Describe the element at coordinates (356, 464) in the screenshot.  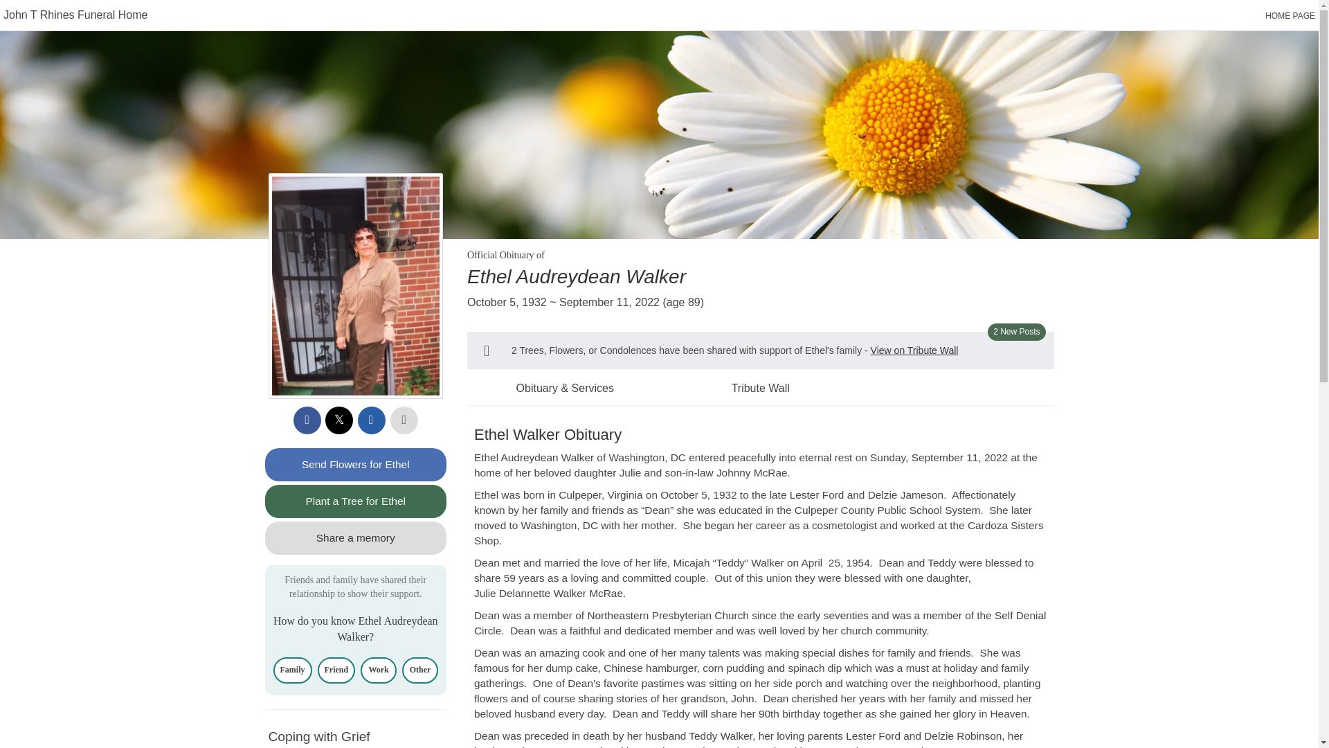
I see `Send Flowers for Ethel` at that location.